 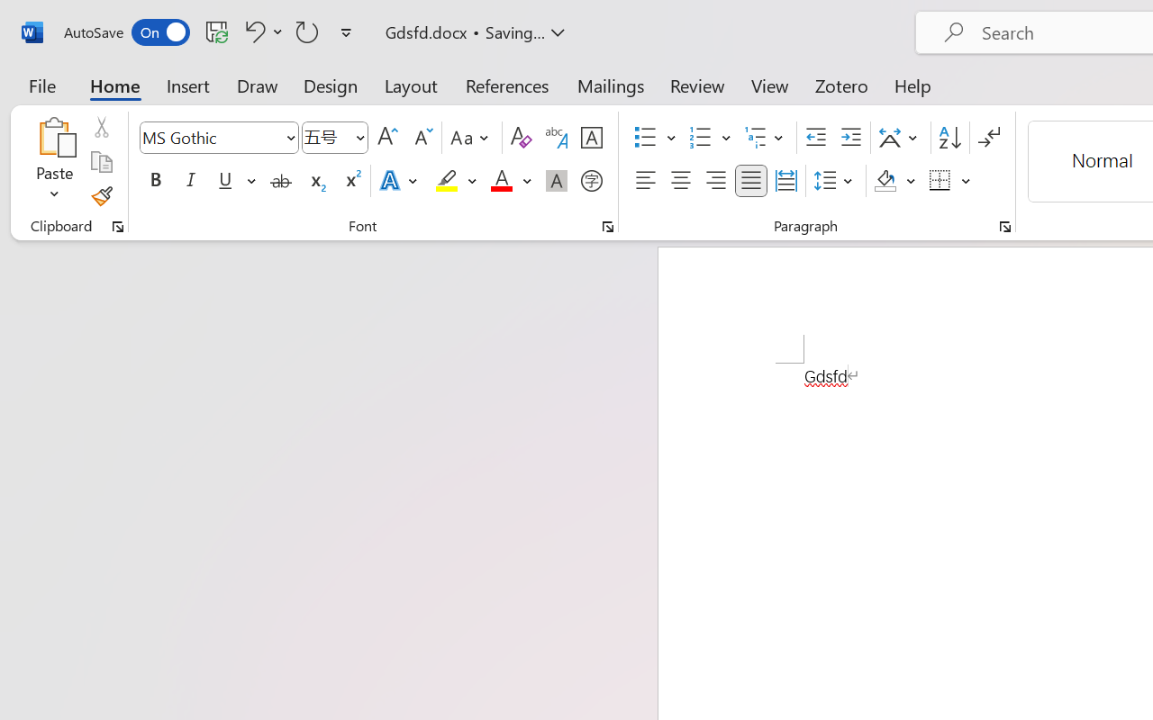 I want to click on Decrease Indent, so click(x=816, y=138).